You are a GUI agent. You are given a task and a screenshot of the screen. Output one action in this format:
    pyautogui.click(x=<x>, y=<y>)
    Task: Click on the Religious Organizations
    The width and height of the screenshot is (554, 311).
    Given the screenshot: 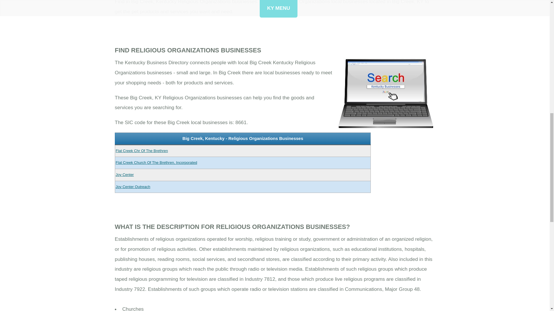 What is the action you would take?
    pyautogui.click(x=386, y=93)
    